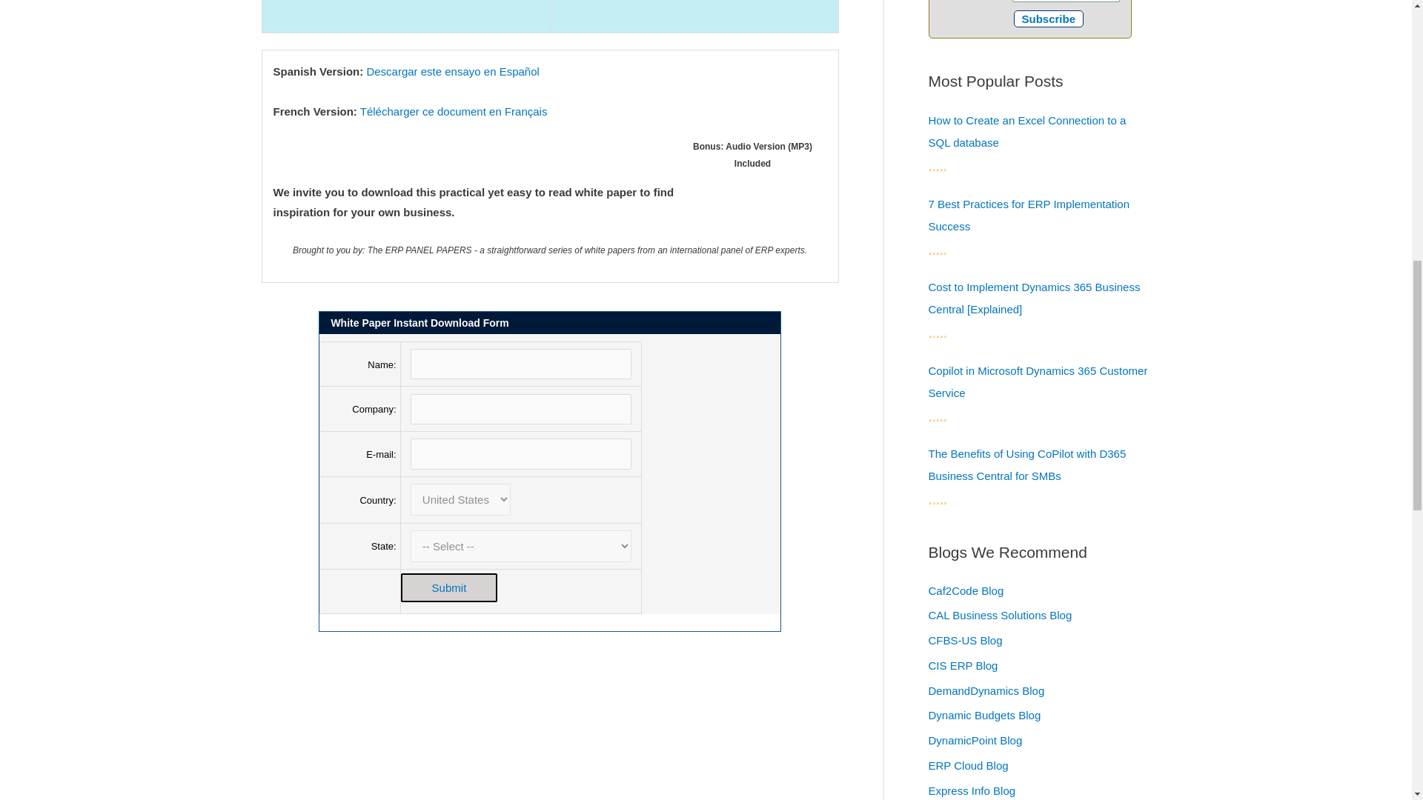  I want to click on Submit, so click(449, 588).